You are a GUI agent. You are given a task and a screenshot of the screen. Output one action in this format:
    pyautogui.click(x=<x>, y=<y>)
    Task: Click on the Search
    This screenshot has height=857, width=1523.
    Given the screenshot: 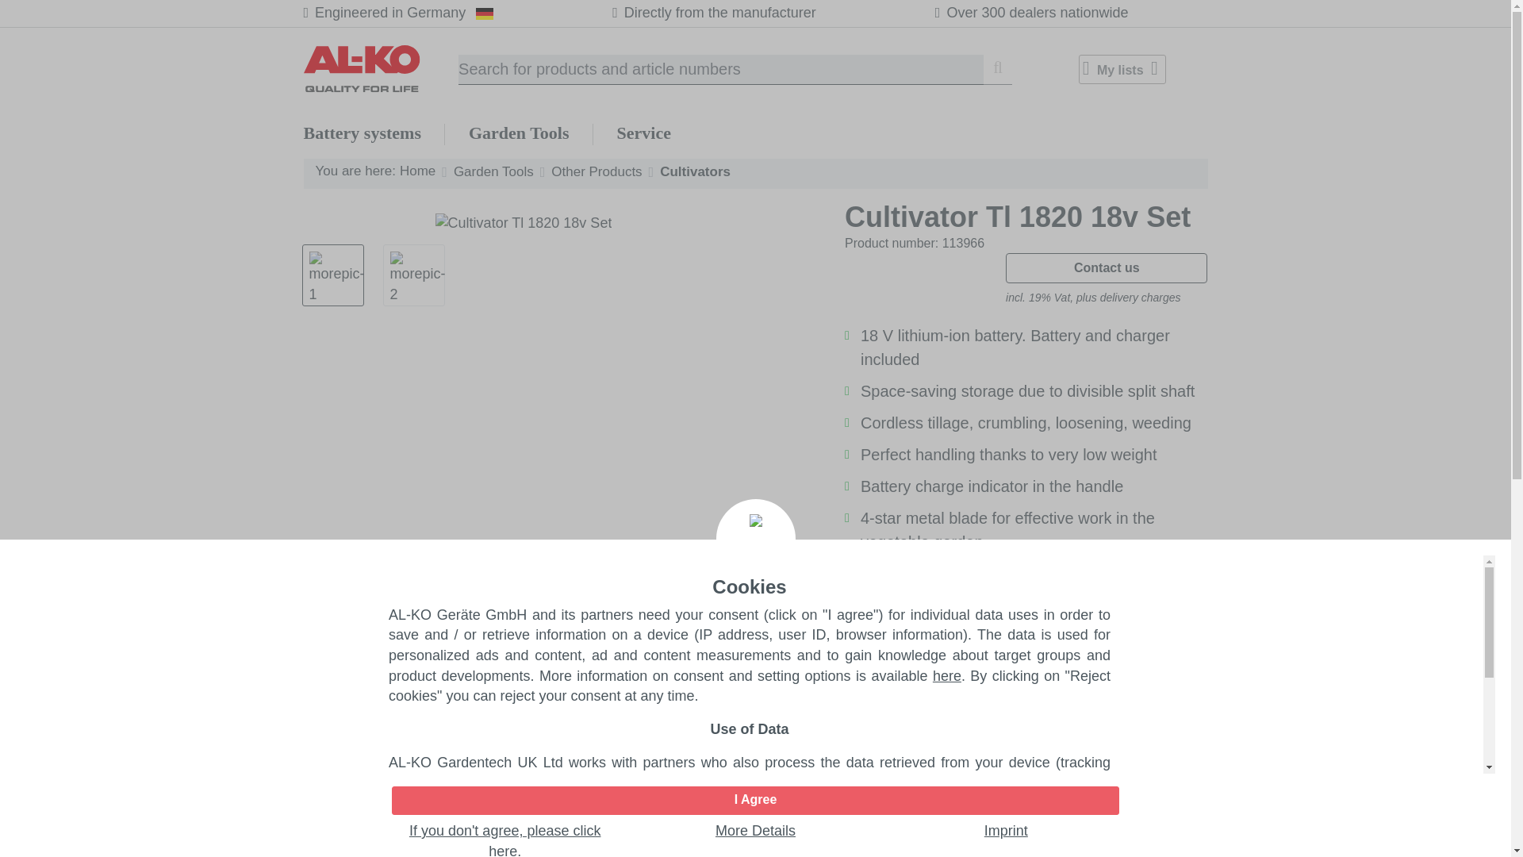 What is the action you would take?
    pyautogui.click(x=998, y=70)
    